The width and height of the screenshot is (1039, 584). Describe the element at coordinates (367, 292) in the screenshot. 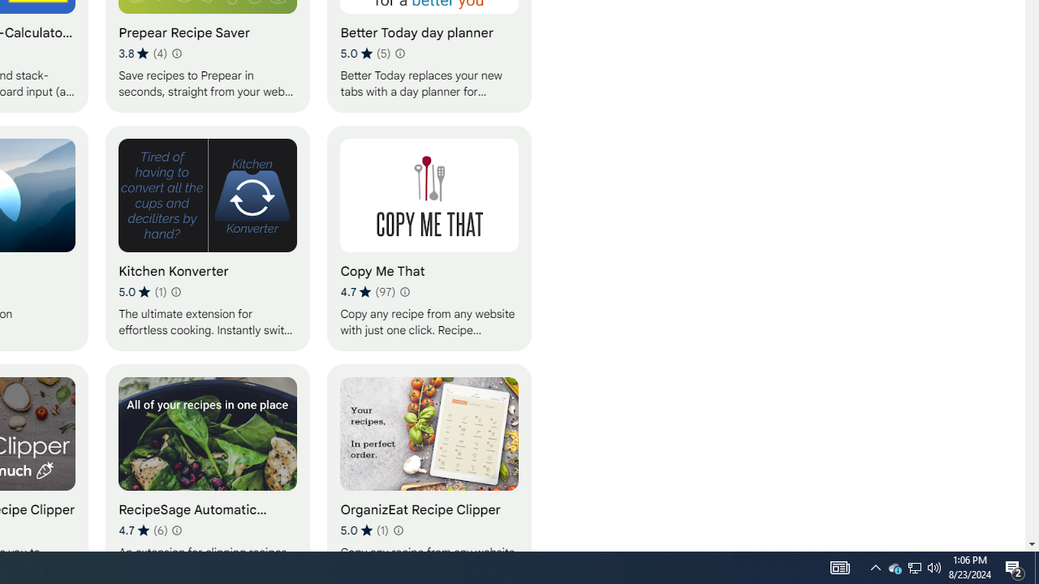

I see `Average rating 4.7 out of 5 stars. 97 ratings.` at that location.